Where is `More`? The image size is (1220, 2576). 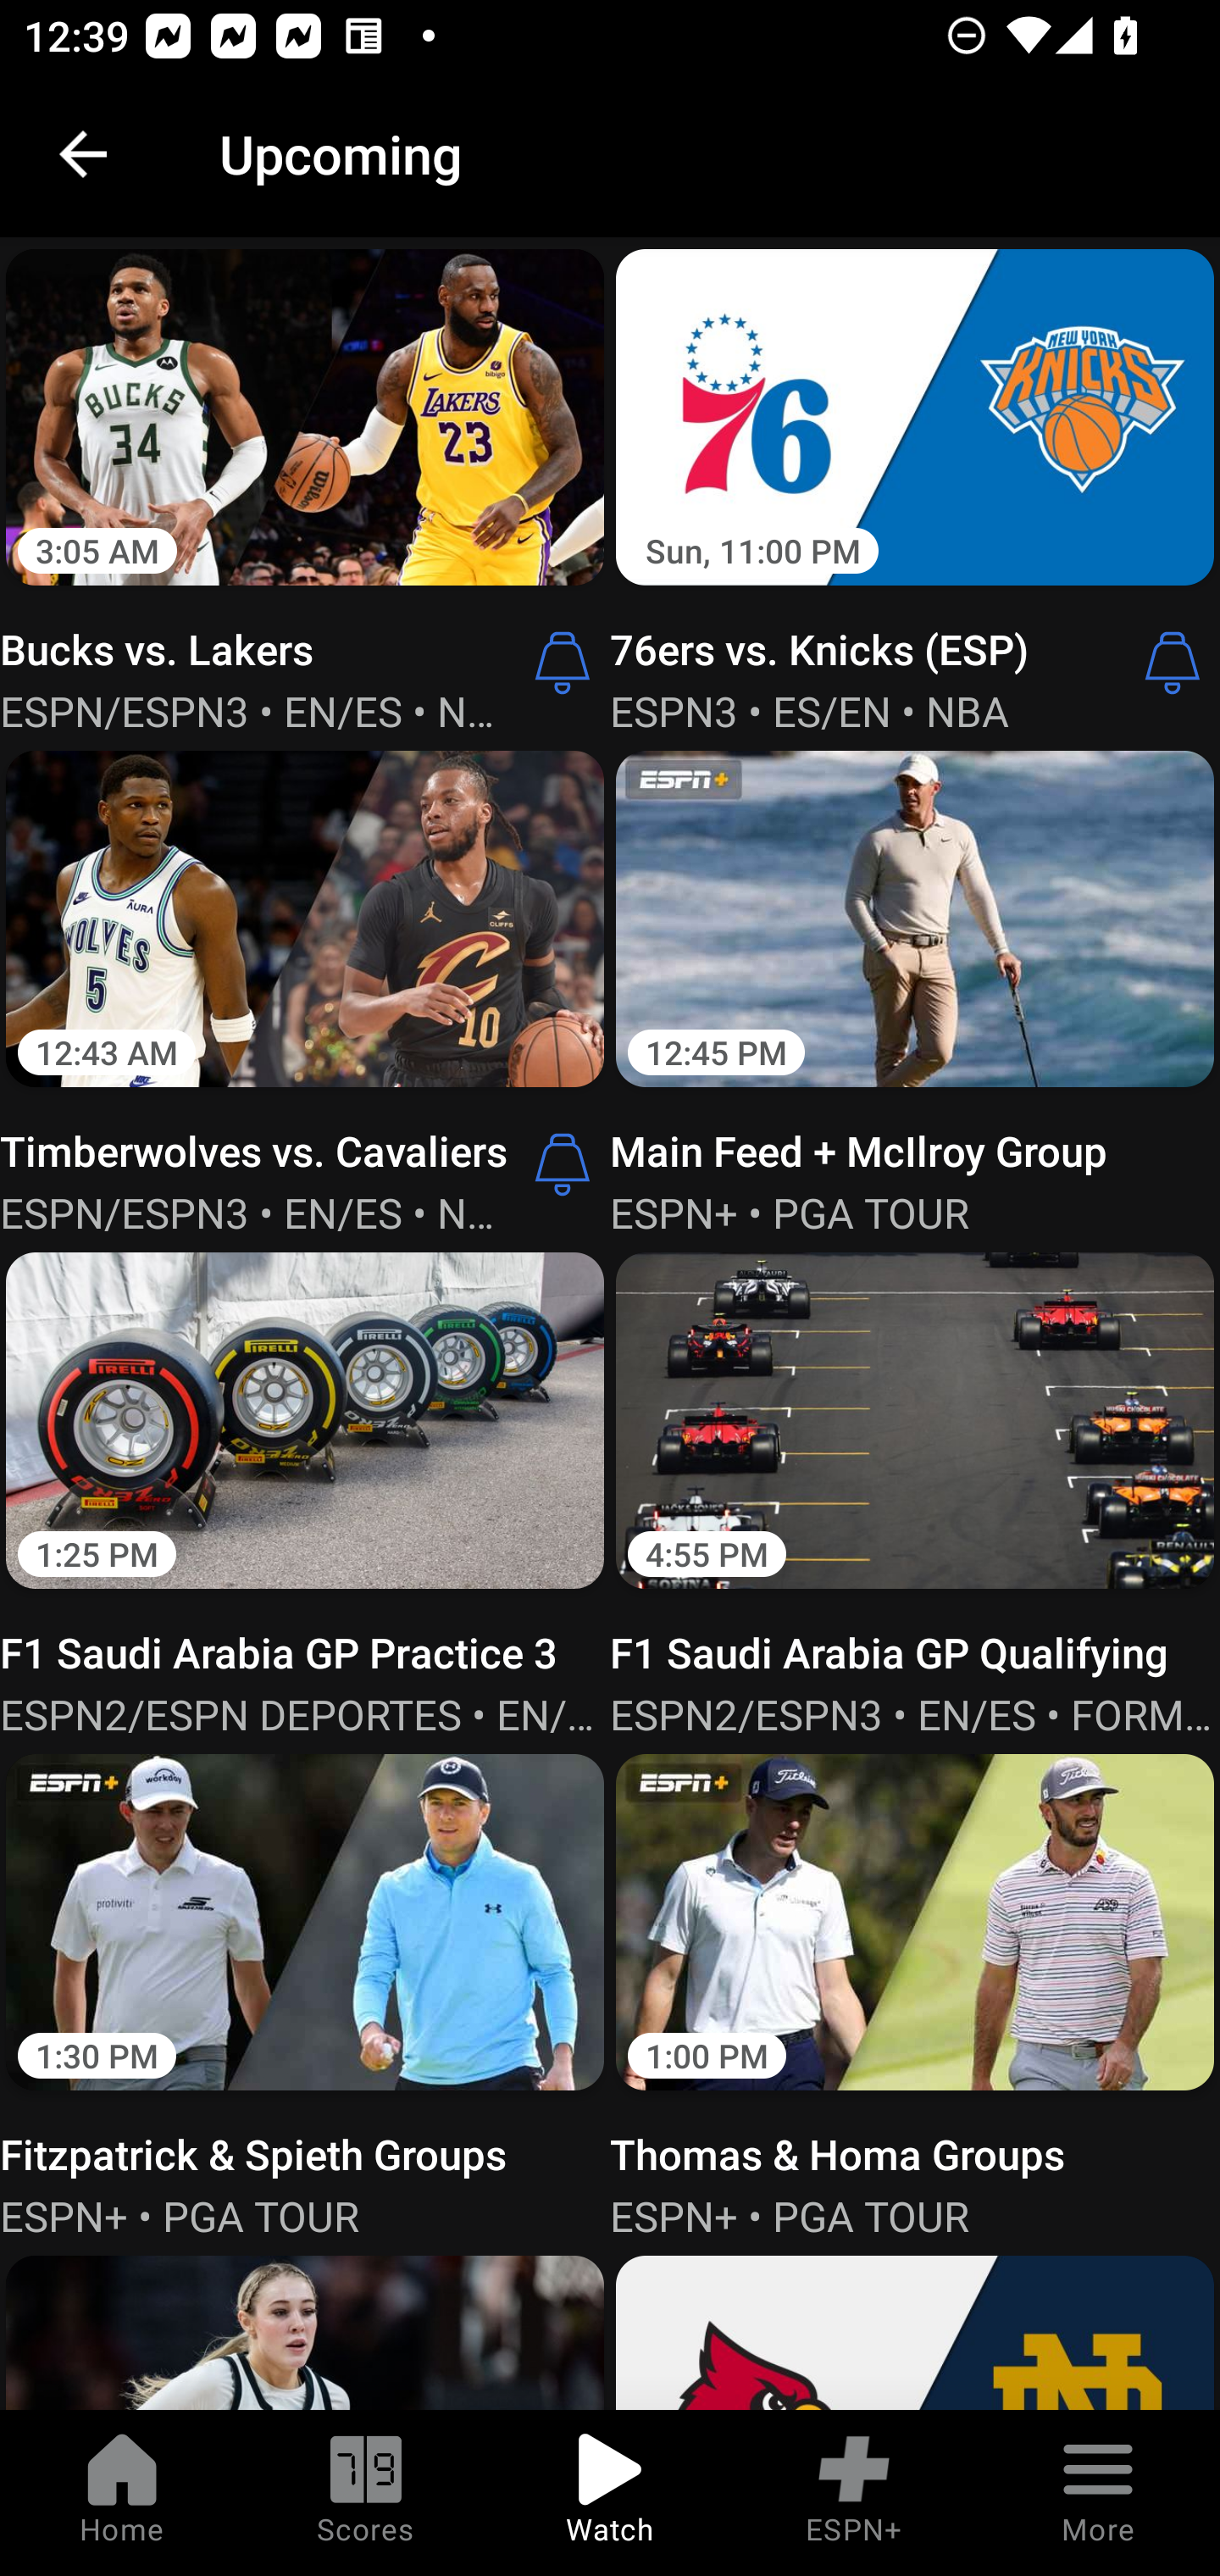 More is located at coordinates (1098, 2493).